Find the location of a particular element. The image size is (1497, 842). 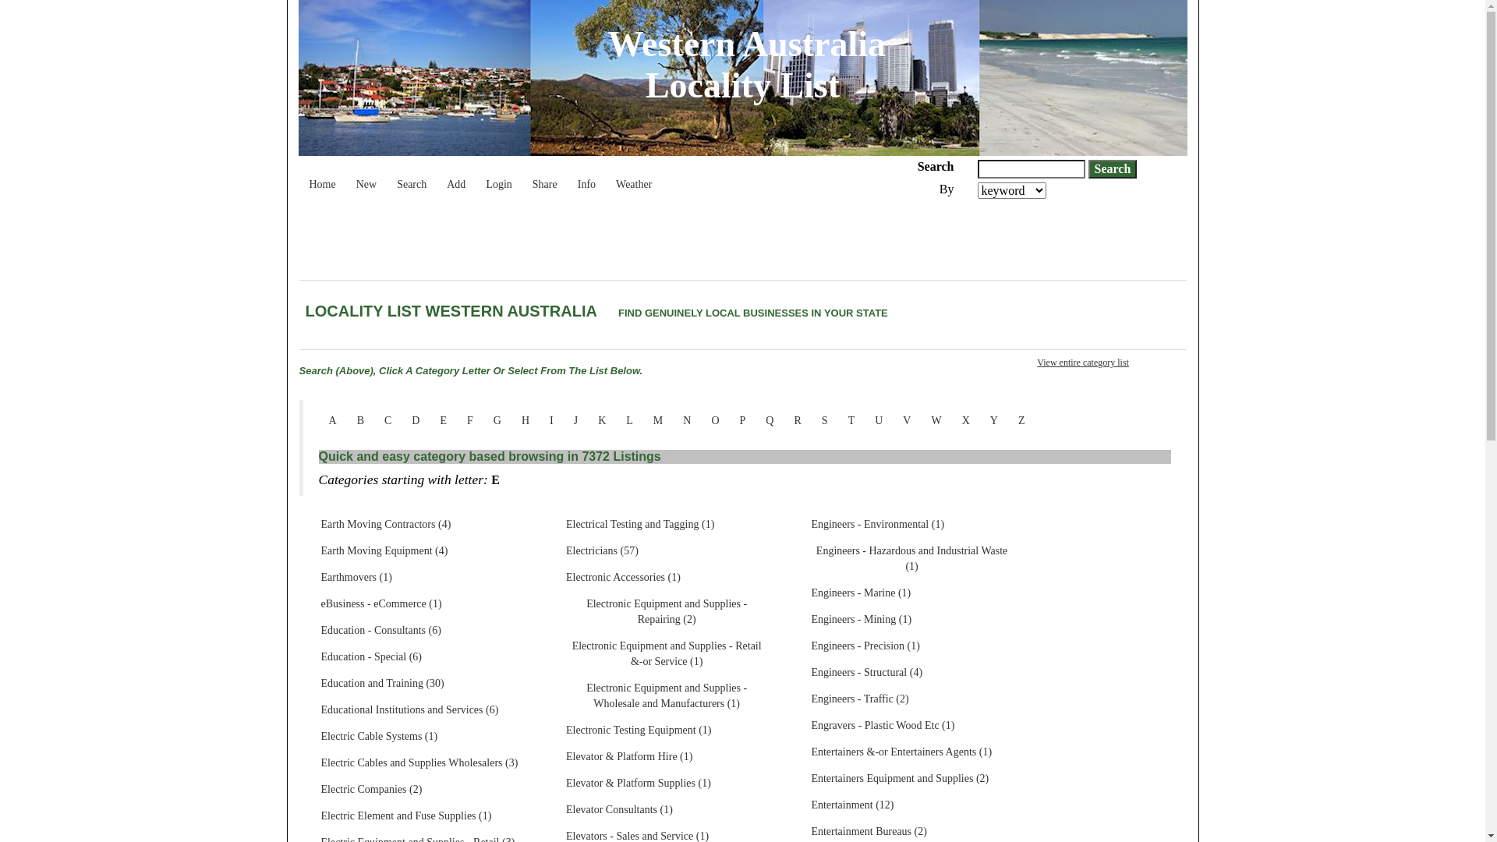

Weather is located at coordinates (634, 177).